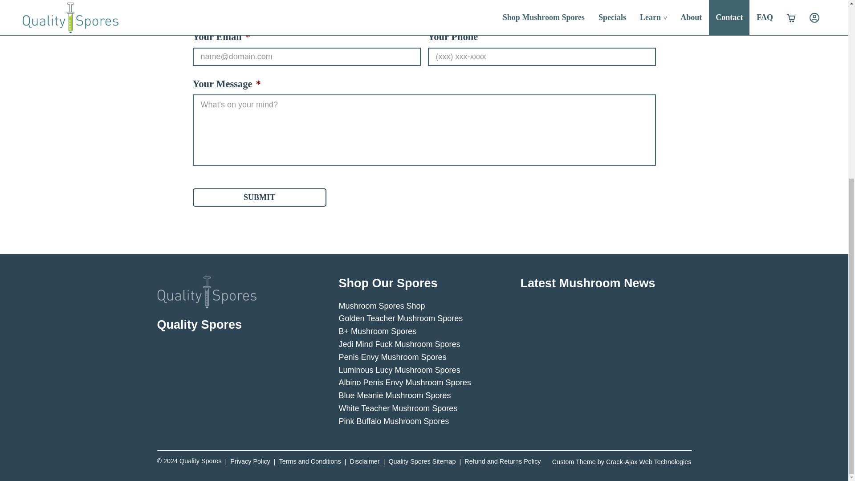 Image resolution: width=855 pixels, height=481 pixels. I want to click on Blue Meanie Mushroom Spores, so click(395, 395).